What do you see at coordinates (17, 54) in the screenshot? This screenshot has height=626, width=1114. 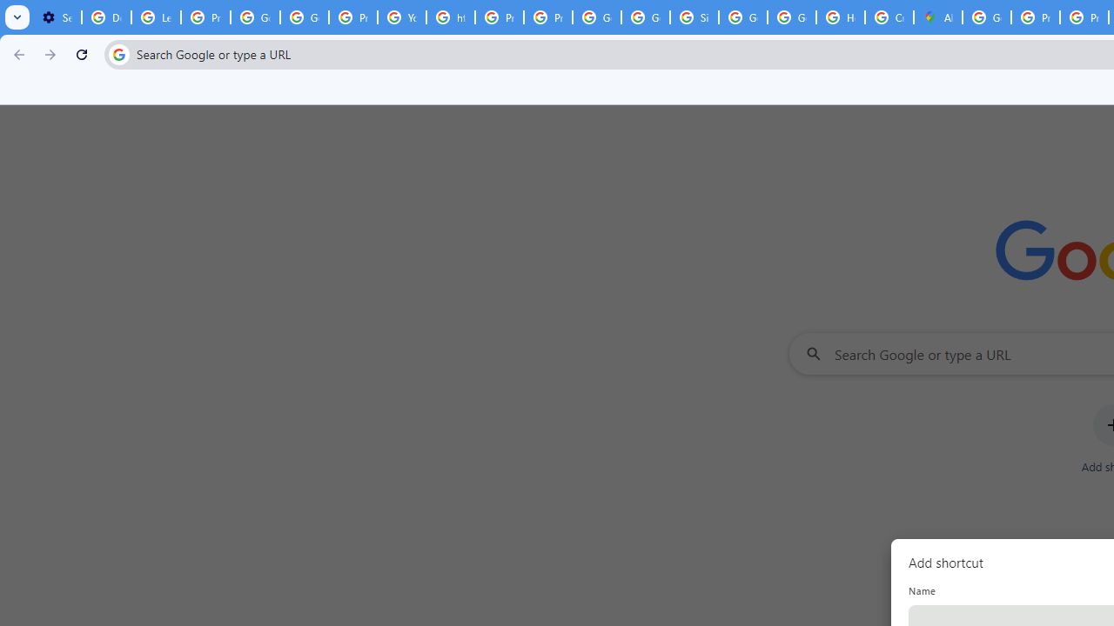 I see `Back` at bounding box center [17, 54].